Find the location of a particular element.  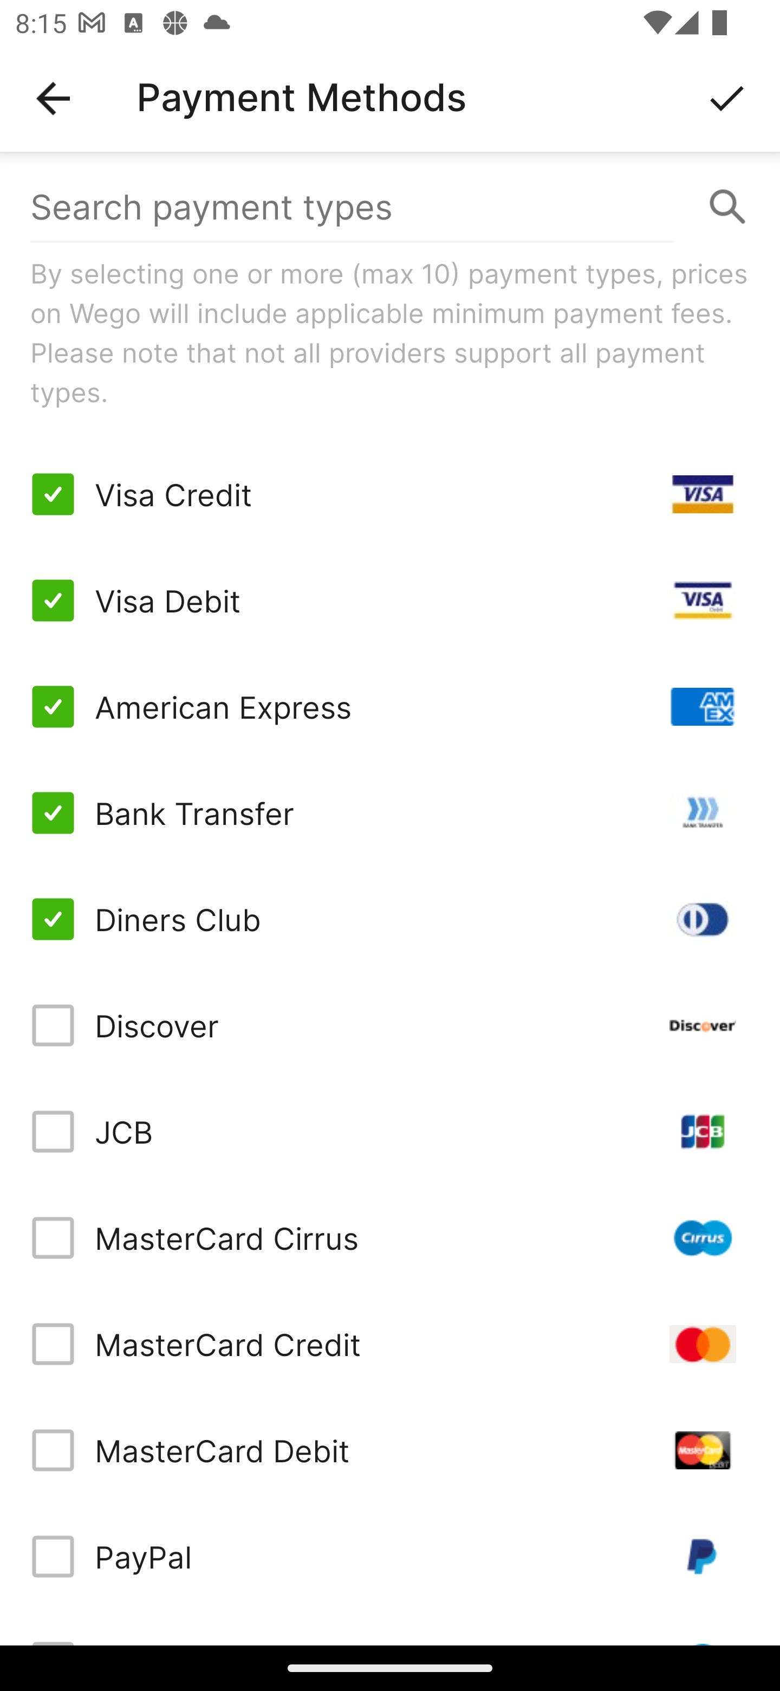

Visa Credit is located at coordinates (390, 494).